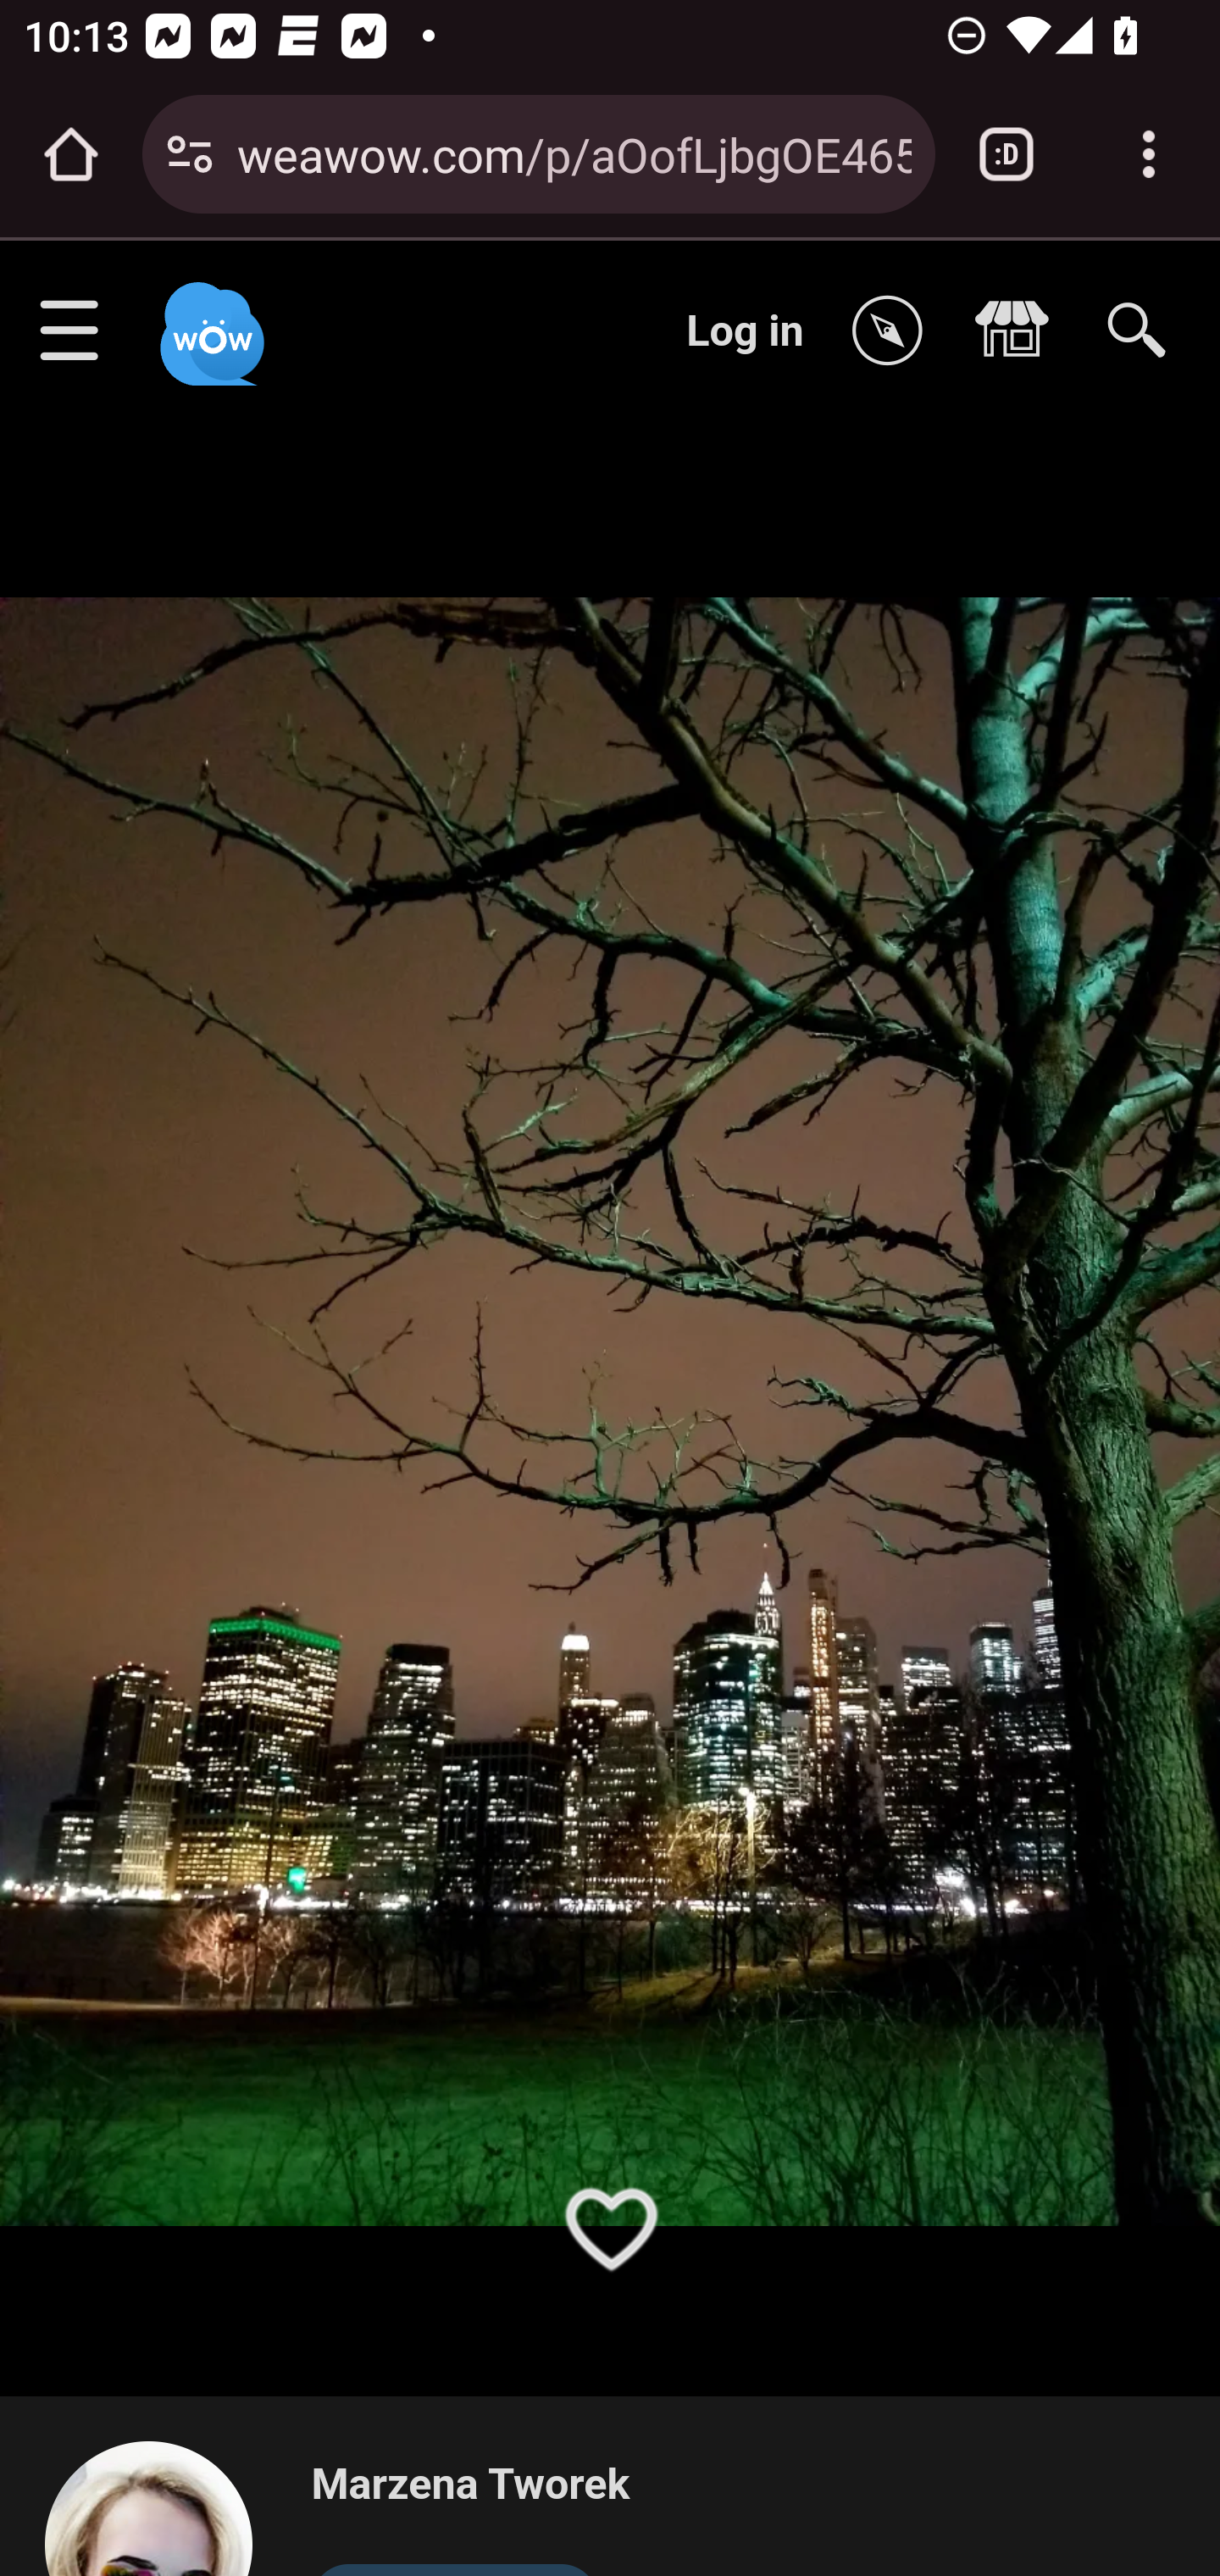 Image resolution: width=1220 pixels, height=2576 pixels. I want to click on Log in, so click(746, 330).